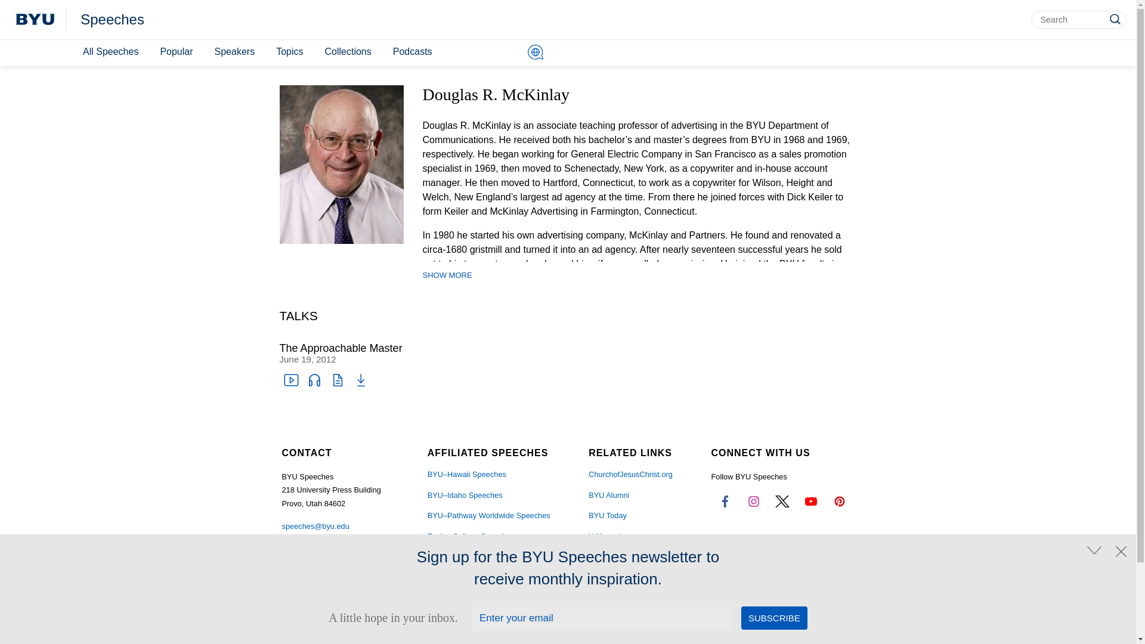 This screenshot has width=1145, height=644. I want to click on SHOW MORE, so click(447, 275).